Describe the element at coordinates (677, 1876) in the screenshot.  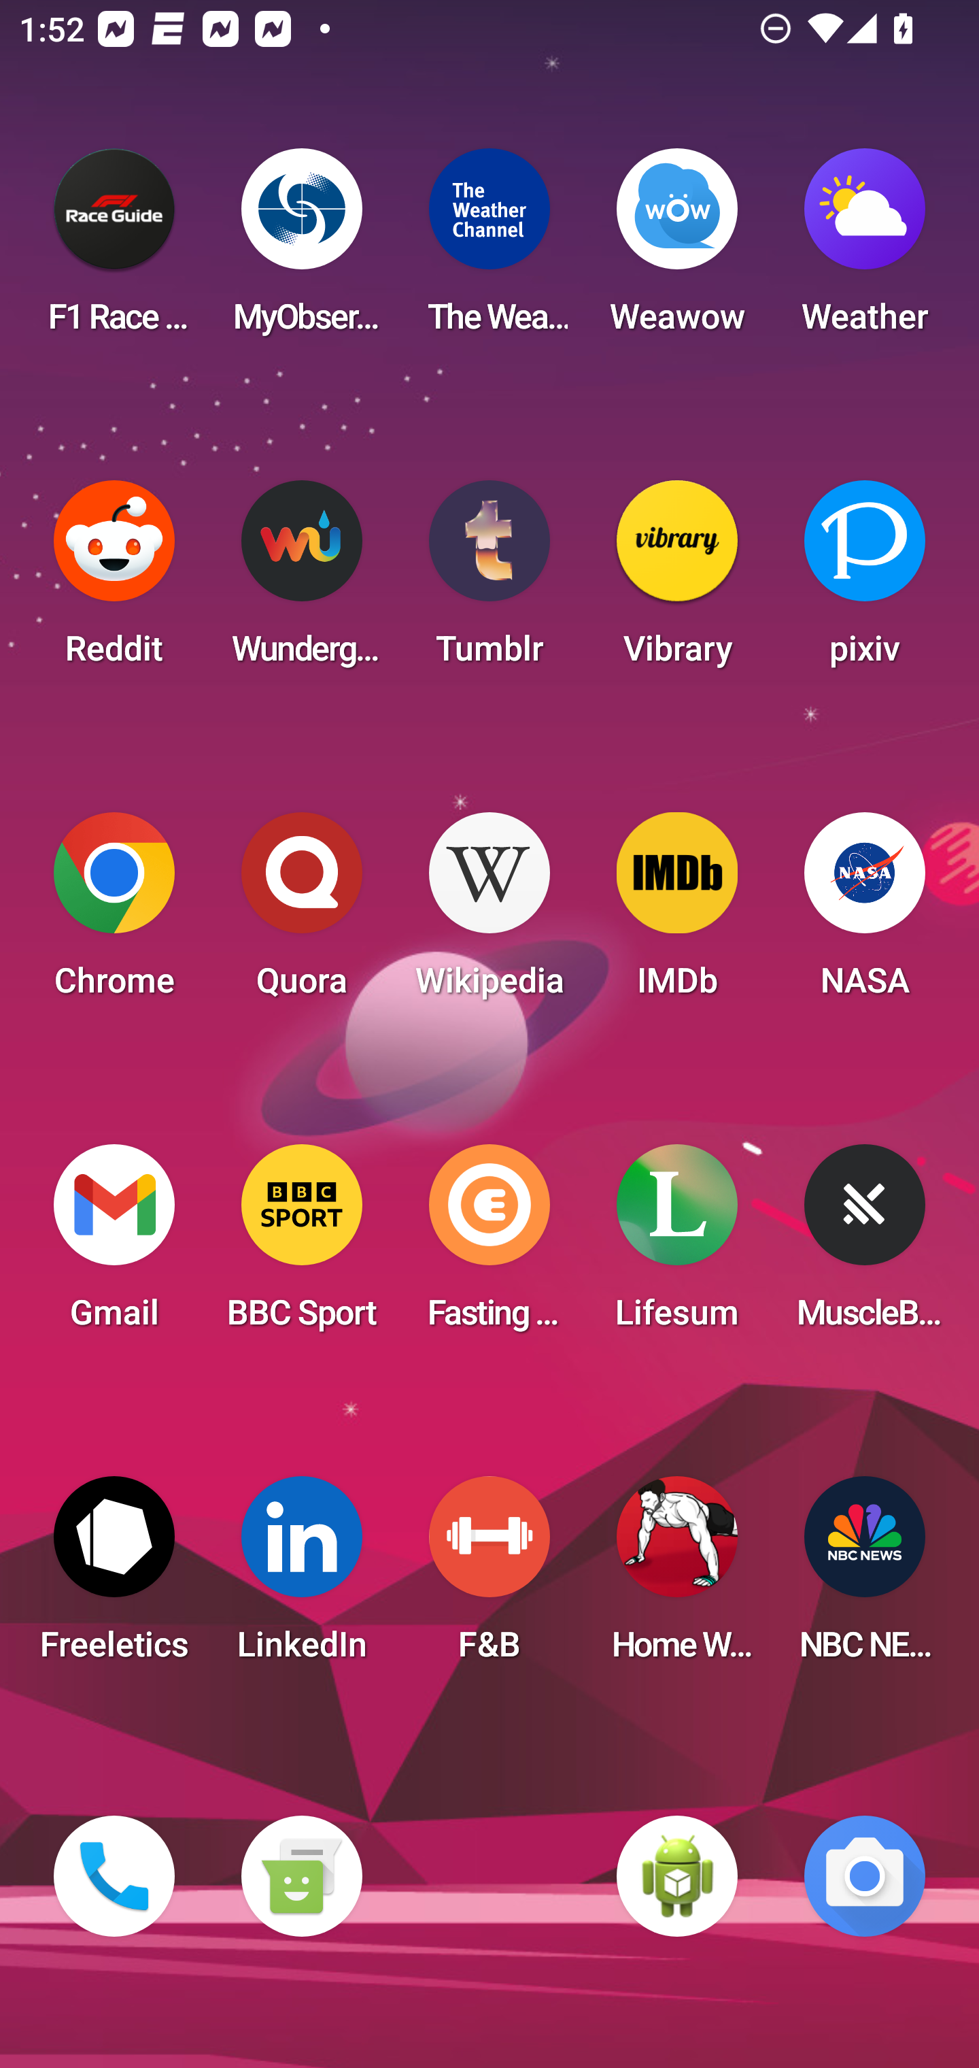
I see `WebView Browser Tester` at that location.